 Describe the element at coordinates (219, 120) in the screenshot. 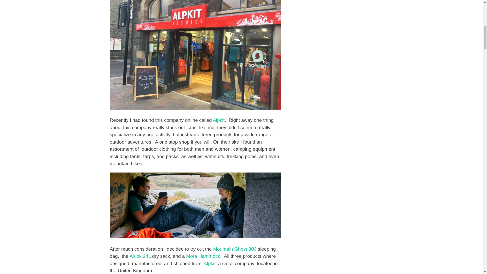

I see `Alpkit` at that location.